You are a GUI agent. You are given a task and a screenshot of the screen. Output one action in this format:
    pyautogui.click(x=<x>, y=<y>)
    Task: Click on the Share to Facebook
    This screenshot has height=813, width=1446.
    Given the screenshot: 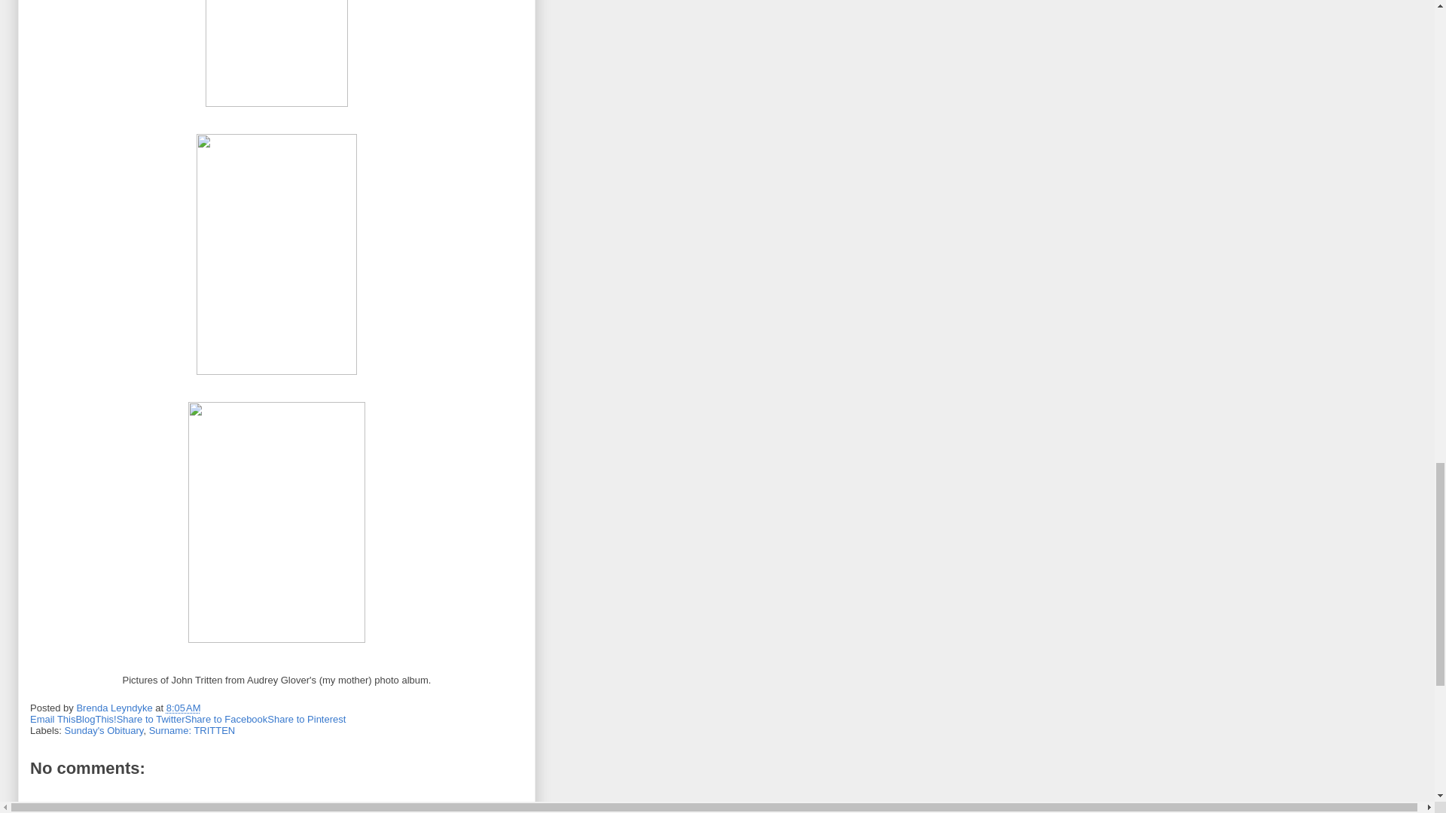 What is the action you would take?
    pyautogui.click(x=226, y=720)
    